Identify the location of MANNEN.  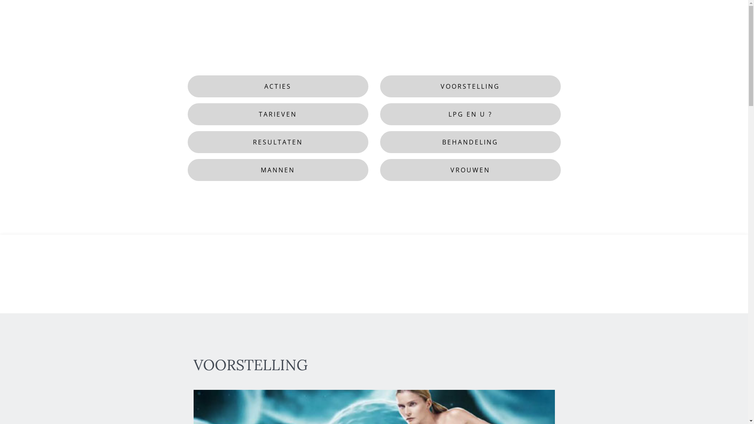
(278, 170).